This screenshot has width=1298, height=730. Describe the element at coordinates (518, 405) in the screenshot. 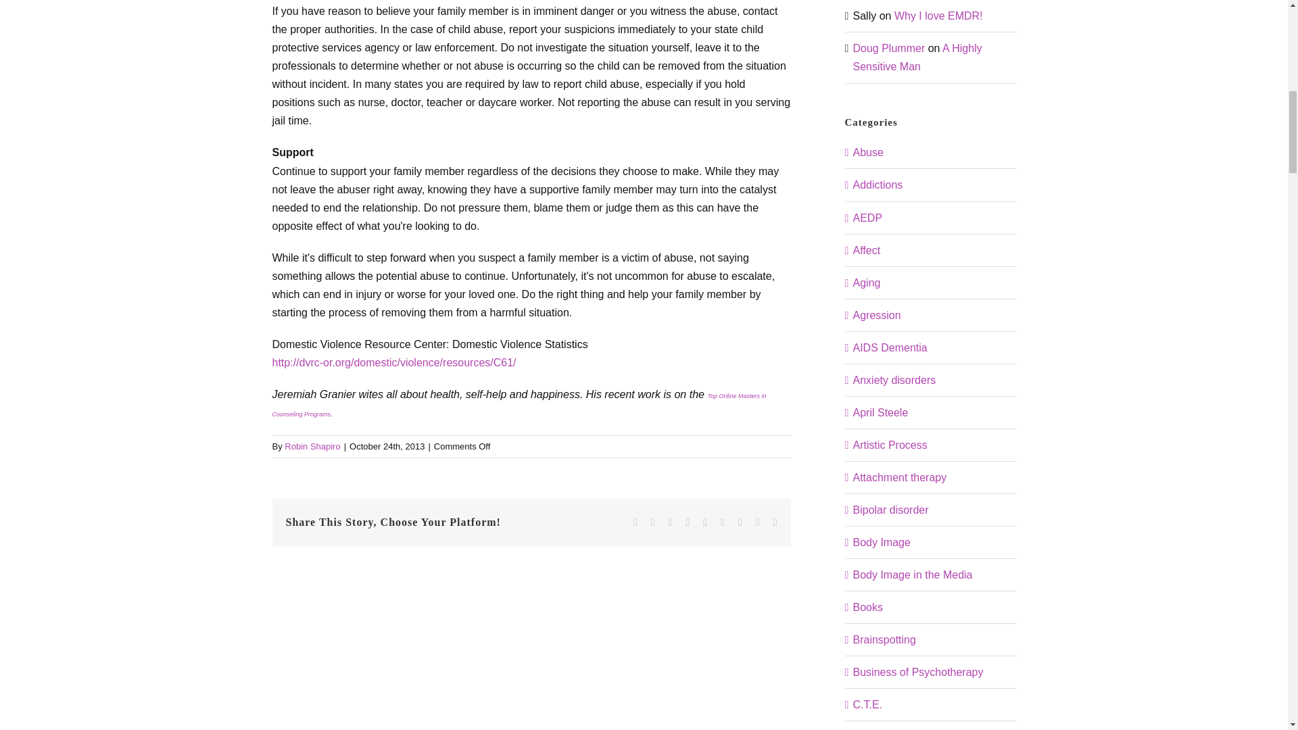

I see `Top Online Masters in Counseling Programs` at that location.